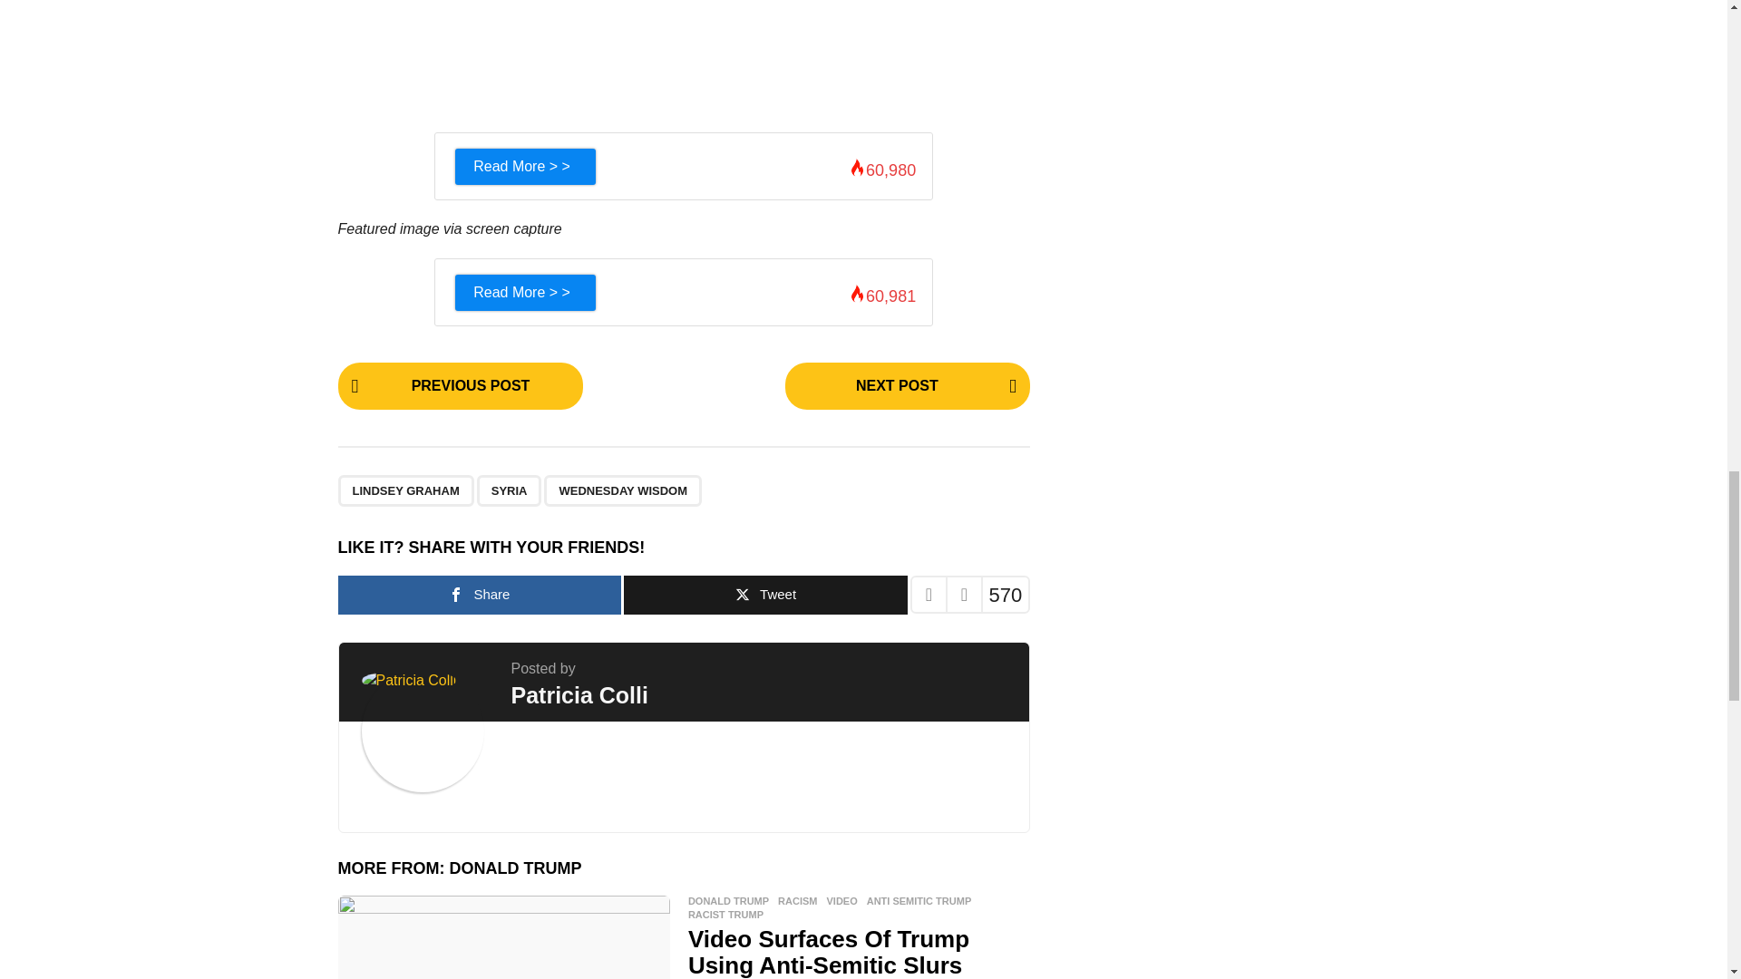 The height and width of the screenshot is (979, 1741). What do you see at coordinates (459, 386) in the screenshot?
I see `PREVIOUS POST` at bounding box center [459, 386].